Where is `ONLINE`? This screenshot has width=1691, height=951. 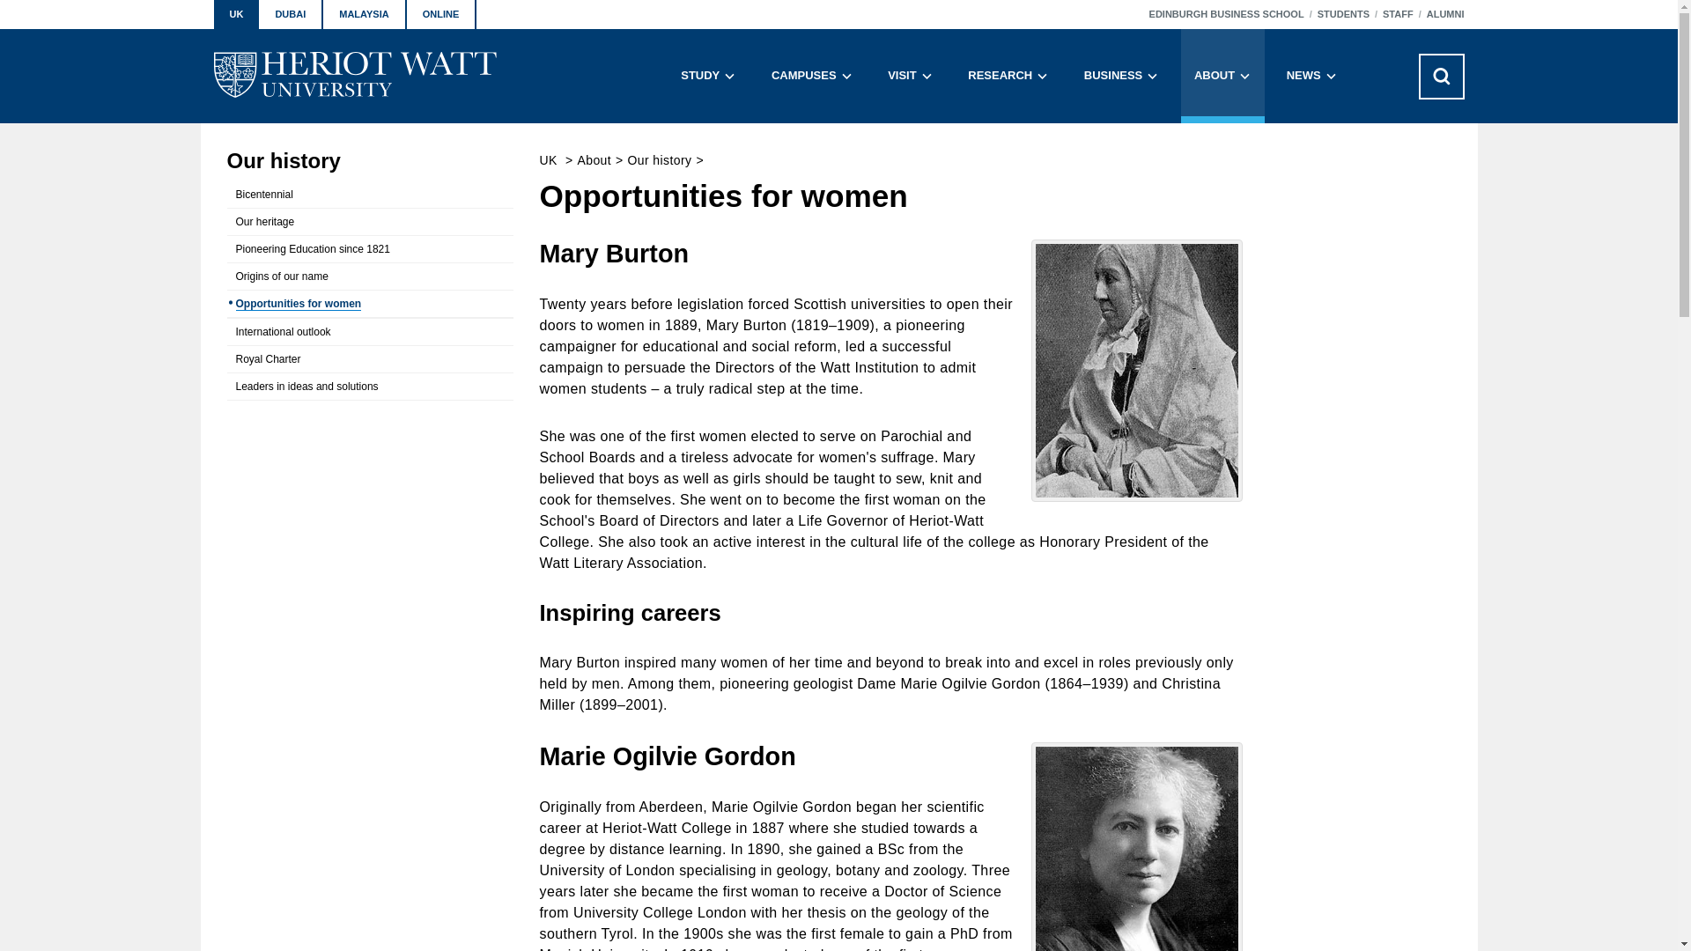 ONLINE is located at coordinates (442, 14).